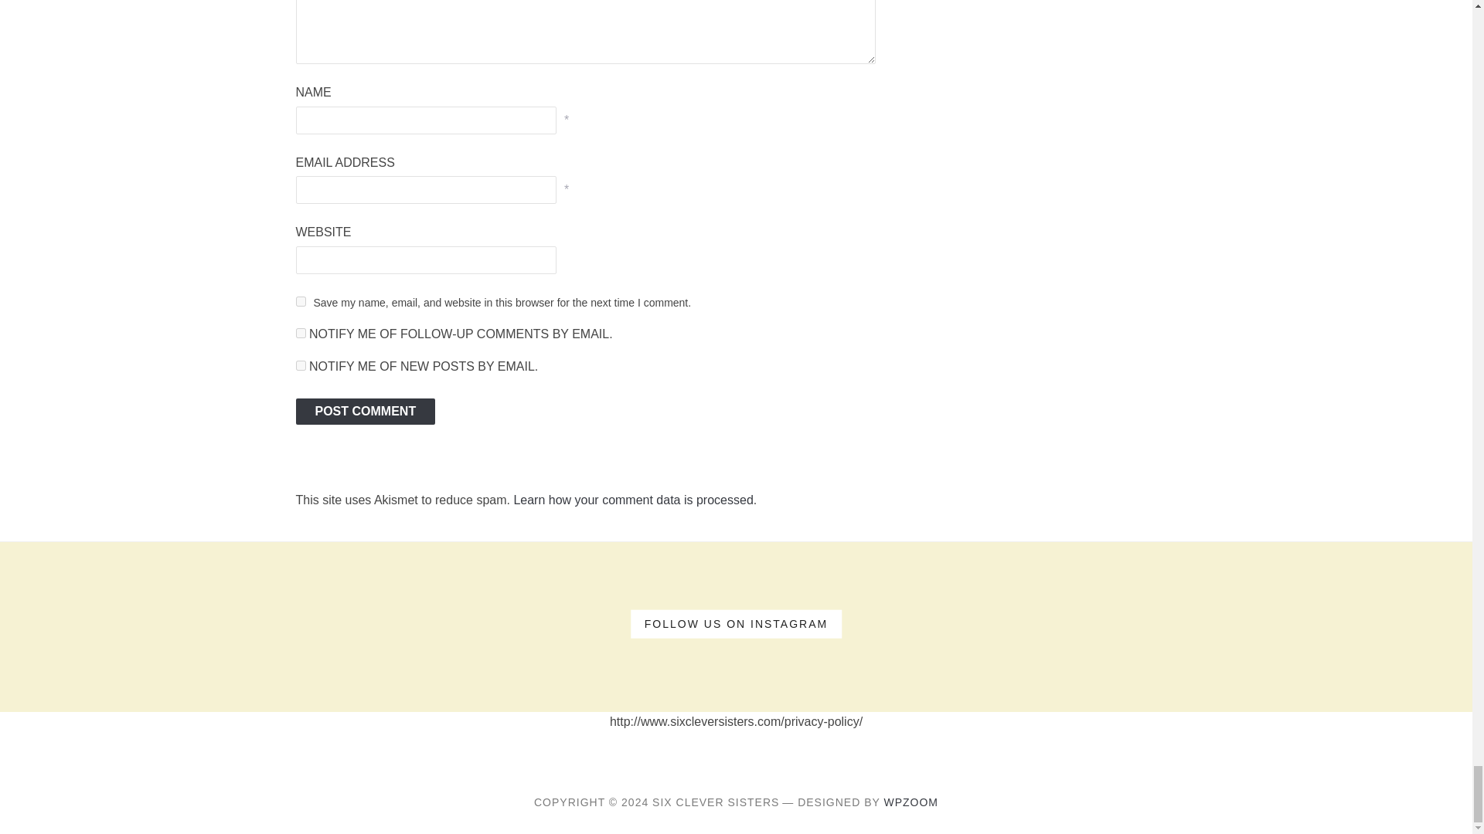  I want to click on Post Comment, so click(365, 411).